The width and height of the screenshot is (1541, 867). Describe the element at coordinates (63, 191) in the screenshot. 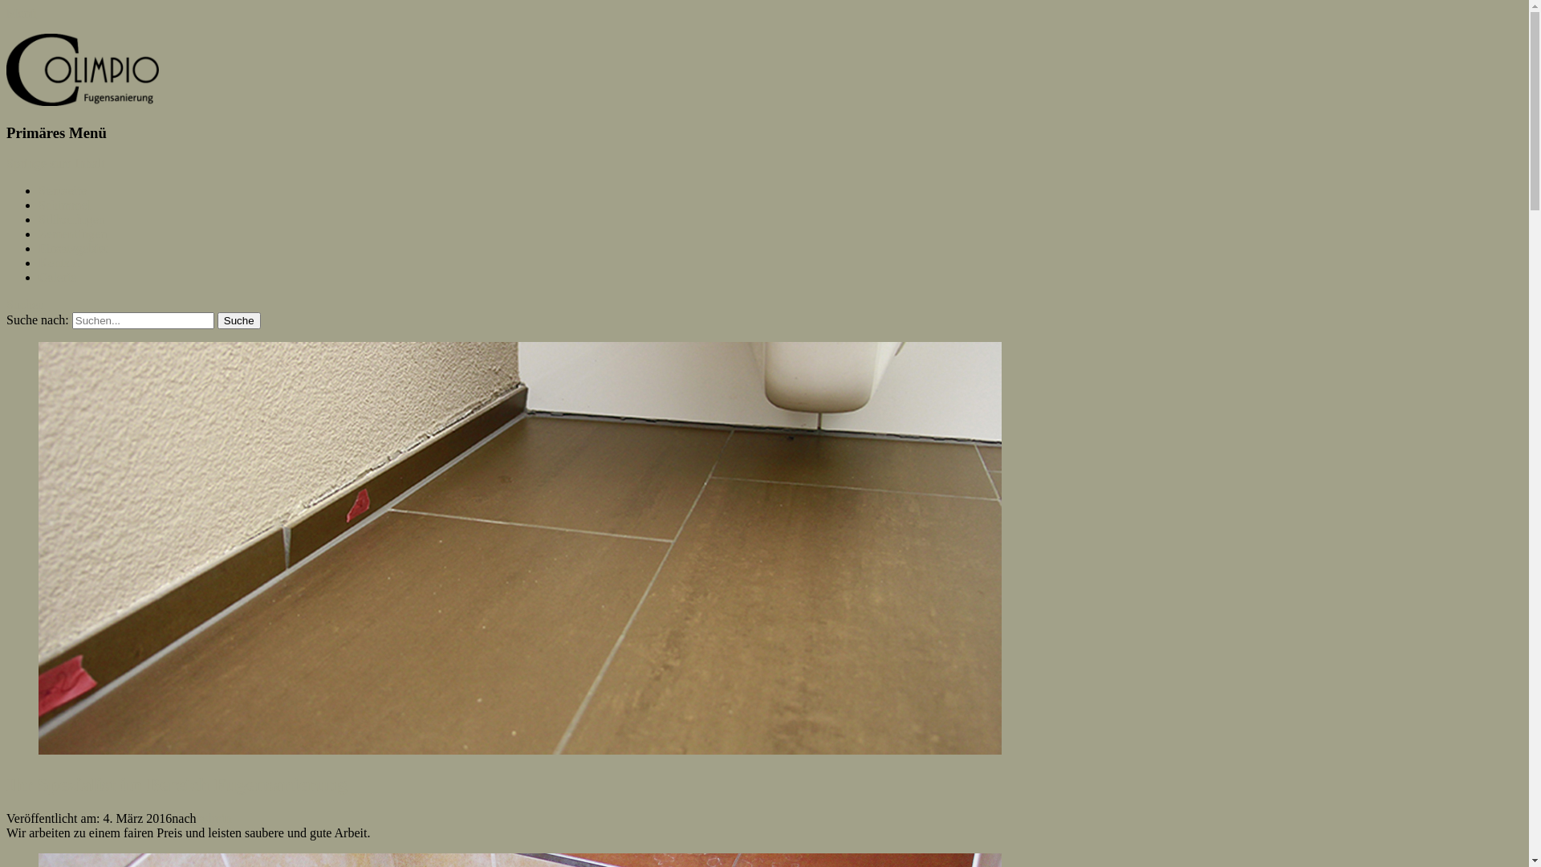

I see `Startseite` at that location.